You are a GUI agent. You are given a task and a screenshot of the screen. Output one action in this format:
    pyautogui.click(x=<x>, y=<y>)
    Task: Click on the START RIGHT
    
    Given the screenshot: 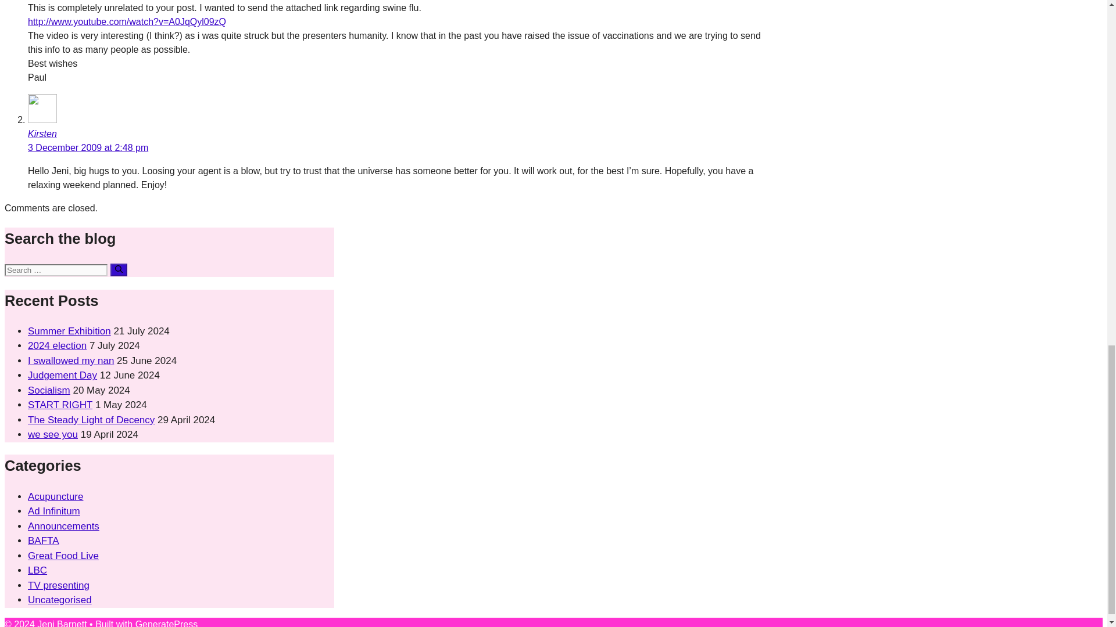 What is the action you would take?
    pyautogui.click(x=60, y=405)
    